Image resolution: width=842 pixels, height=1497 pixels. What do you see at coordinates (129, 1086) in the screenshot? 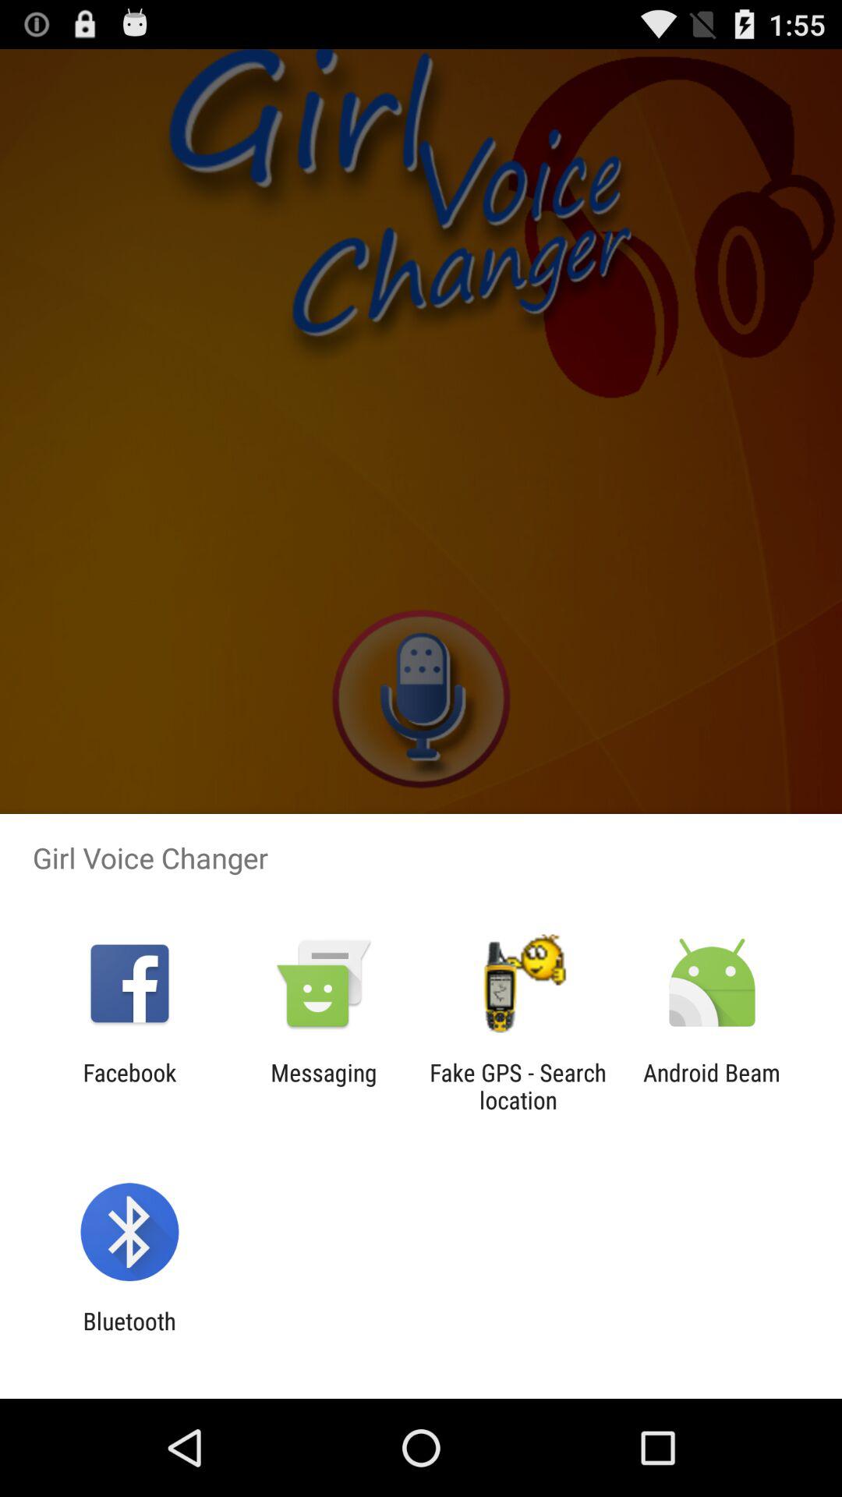
I see `turn on the icon to the left of messaging` at bounding box center [129, 1086].